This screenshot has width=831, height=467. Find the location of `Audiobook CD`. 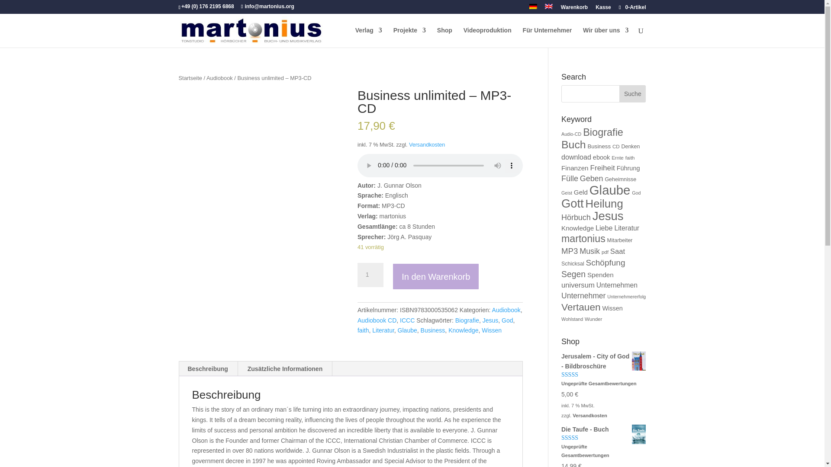

Audiobook CD is located at coordinates (377, 320).